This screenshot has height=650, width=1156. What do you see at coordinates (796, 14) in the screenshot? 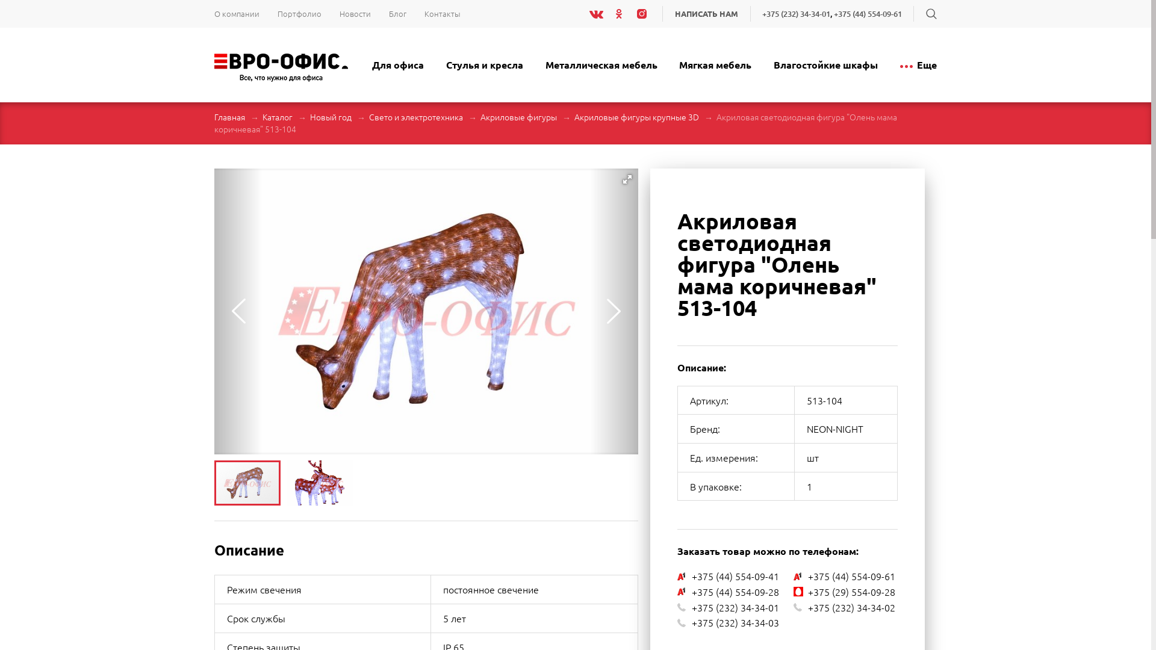
I see `+375 (232) 34-34-01` at bounding box center [796, 14].